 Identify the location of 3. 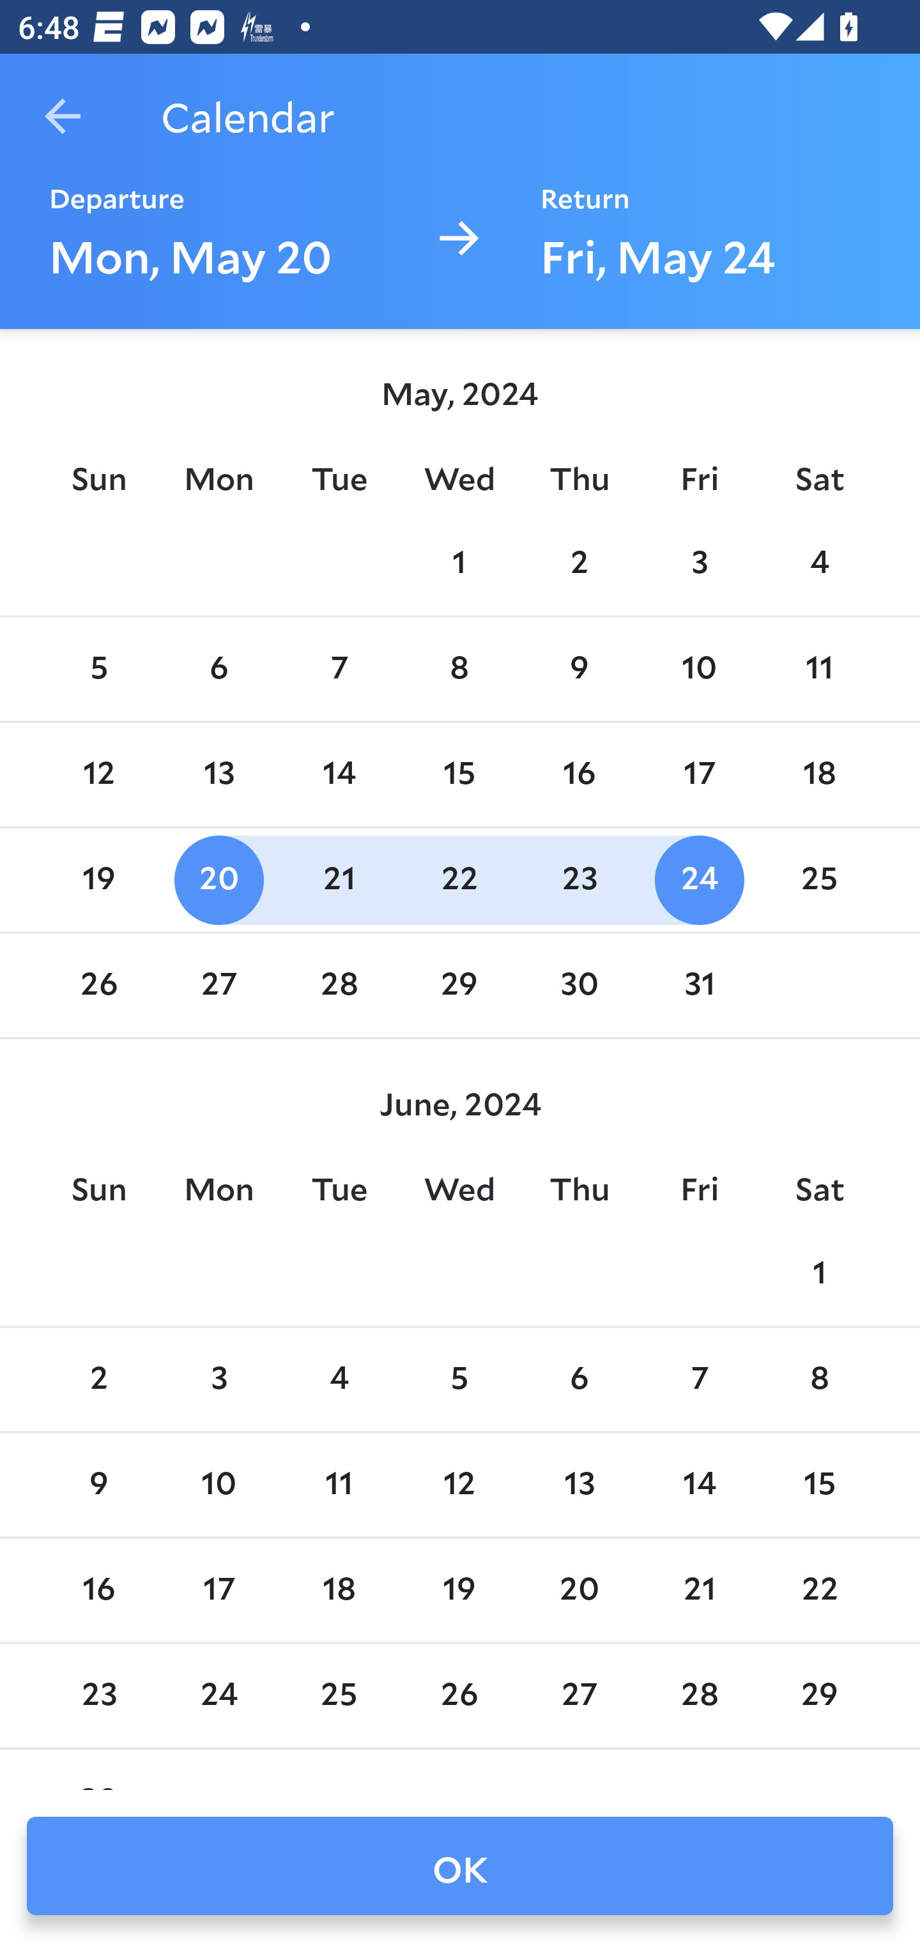
(219, 1380).